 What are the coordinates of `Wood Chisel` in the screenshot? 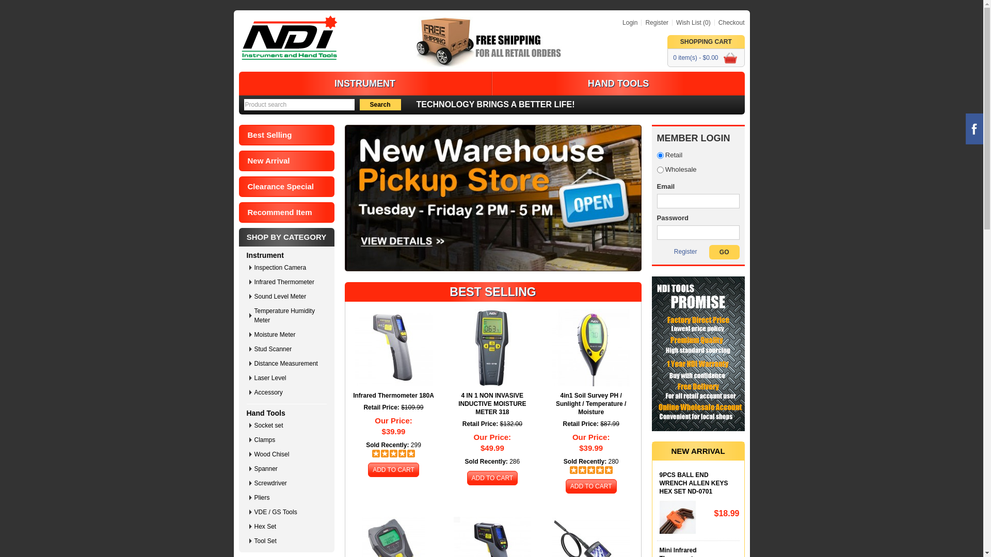 It's located at (289, 454).